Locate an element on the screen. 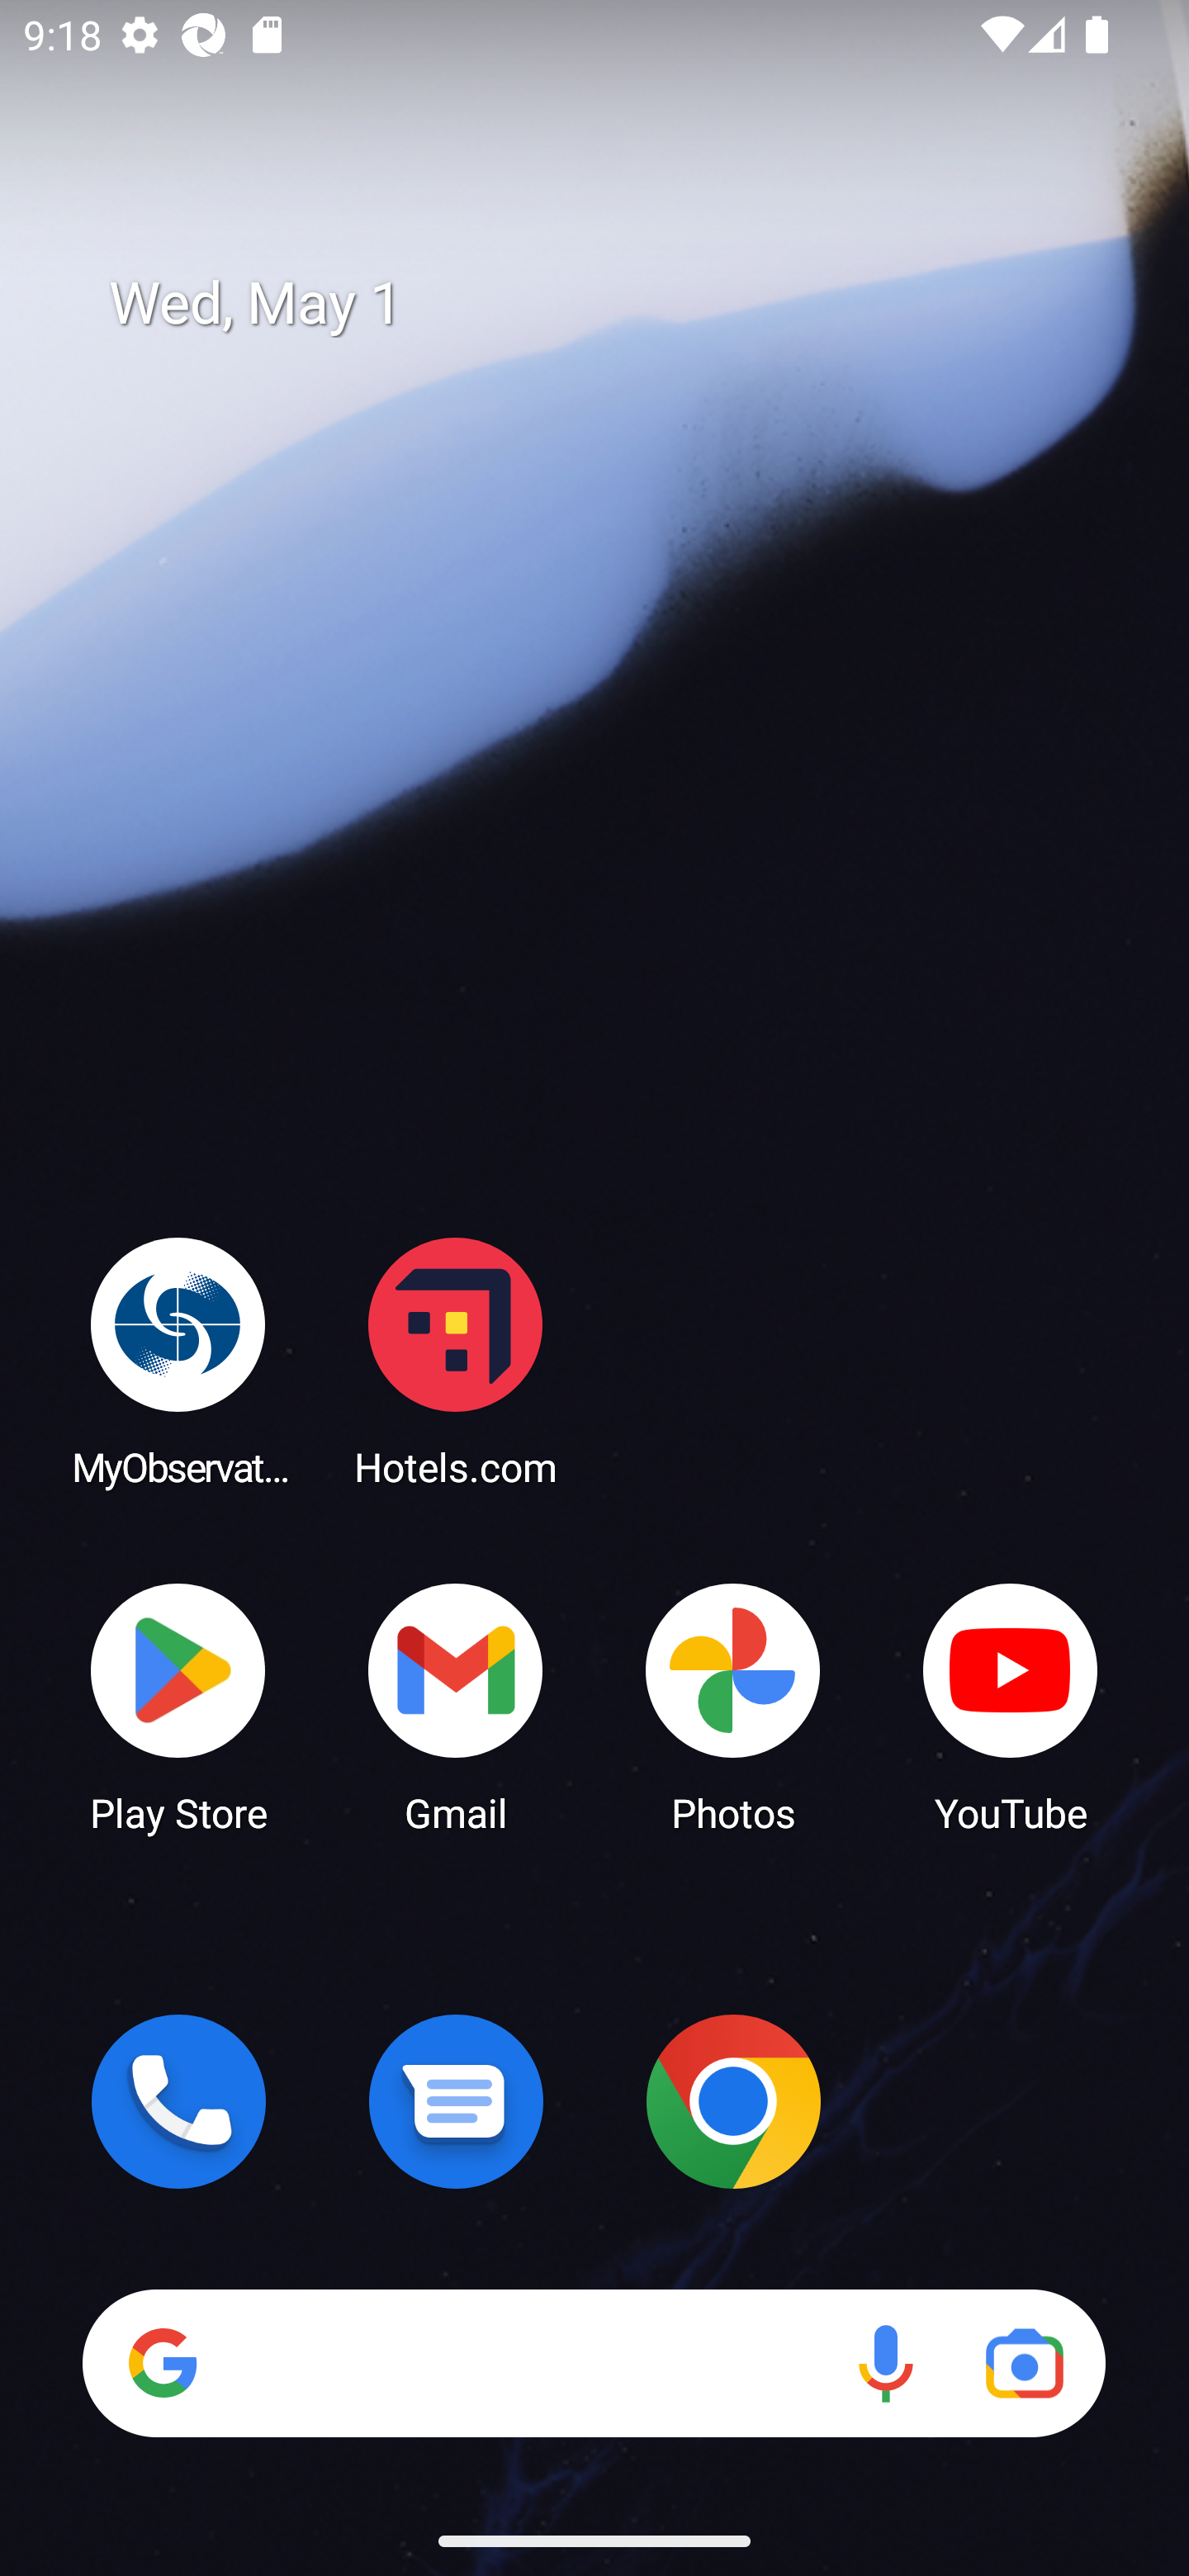 The width and height of the screenshot is (1189, 2576). Messages is located at coordinates (456, 2101).